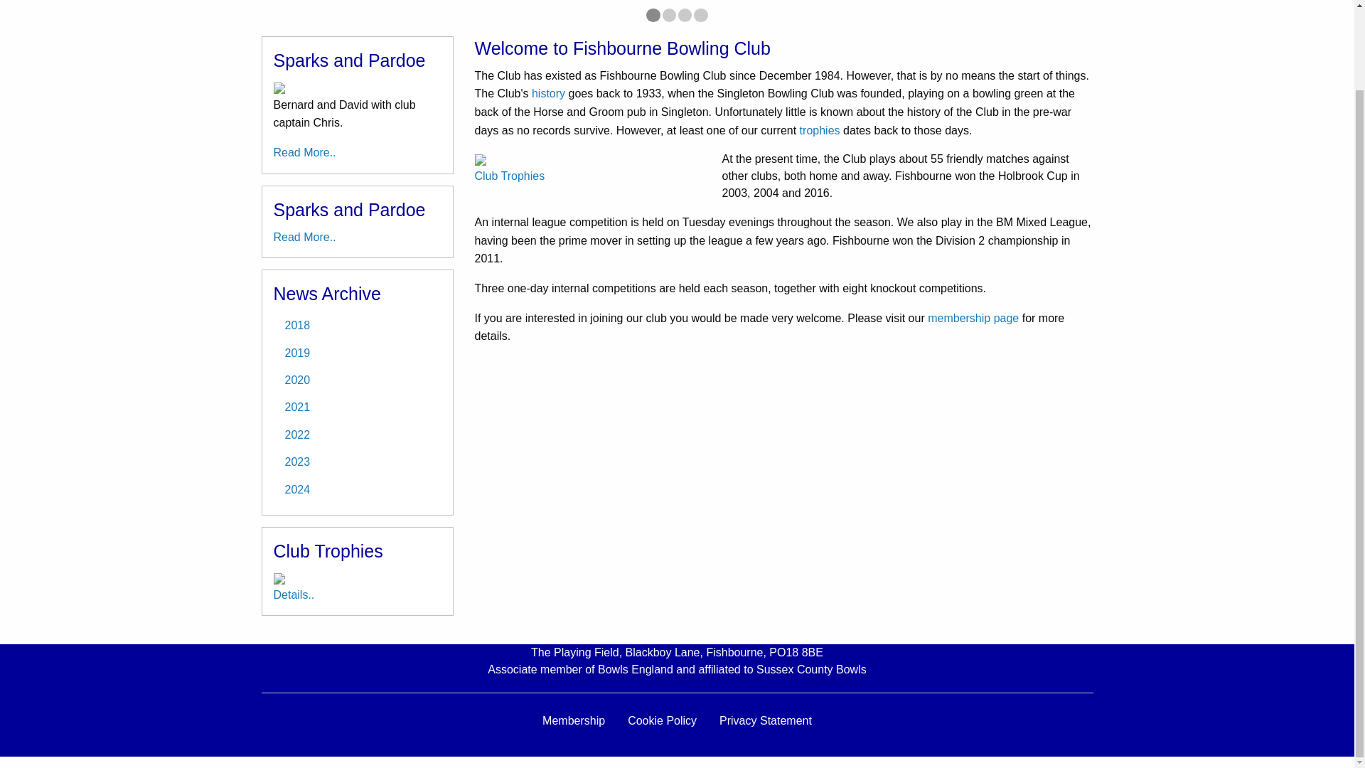  Describe the element at coordinates (685, 15) in the screenshot. I see `1614941855` at that location.